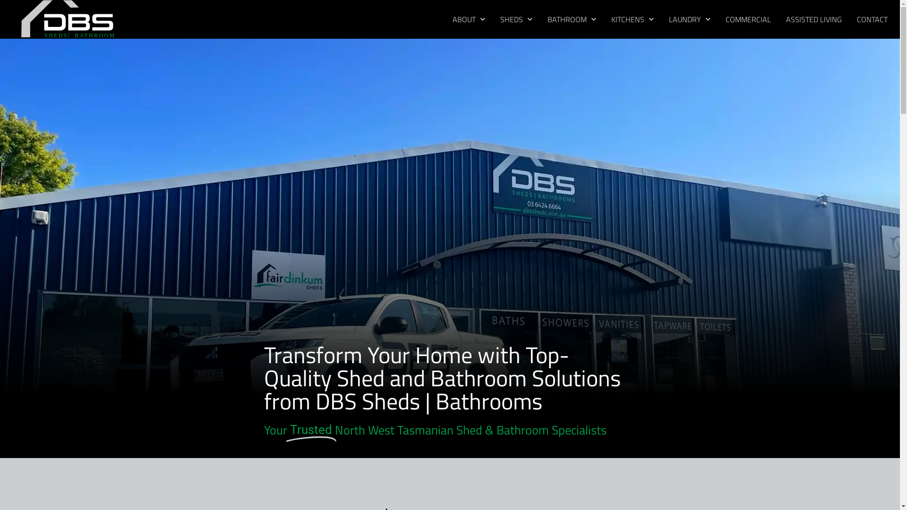 The height and width of the screenshot is (510, 907). What do you see at coordinates (633, 19) in the screenshot?
I see `KITCHENS` at bounding box center [633, 19].